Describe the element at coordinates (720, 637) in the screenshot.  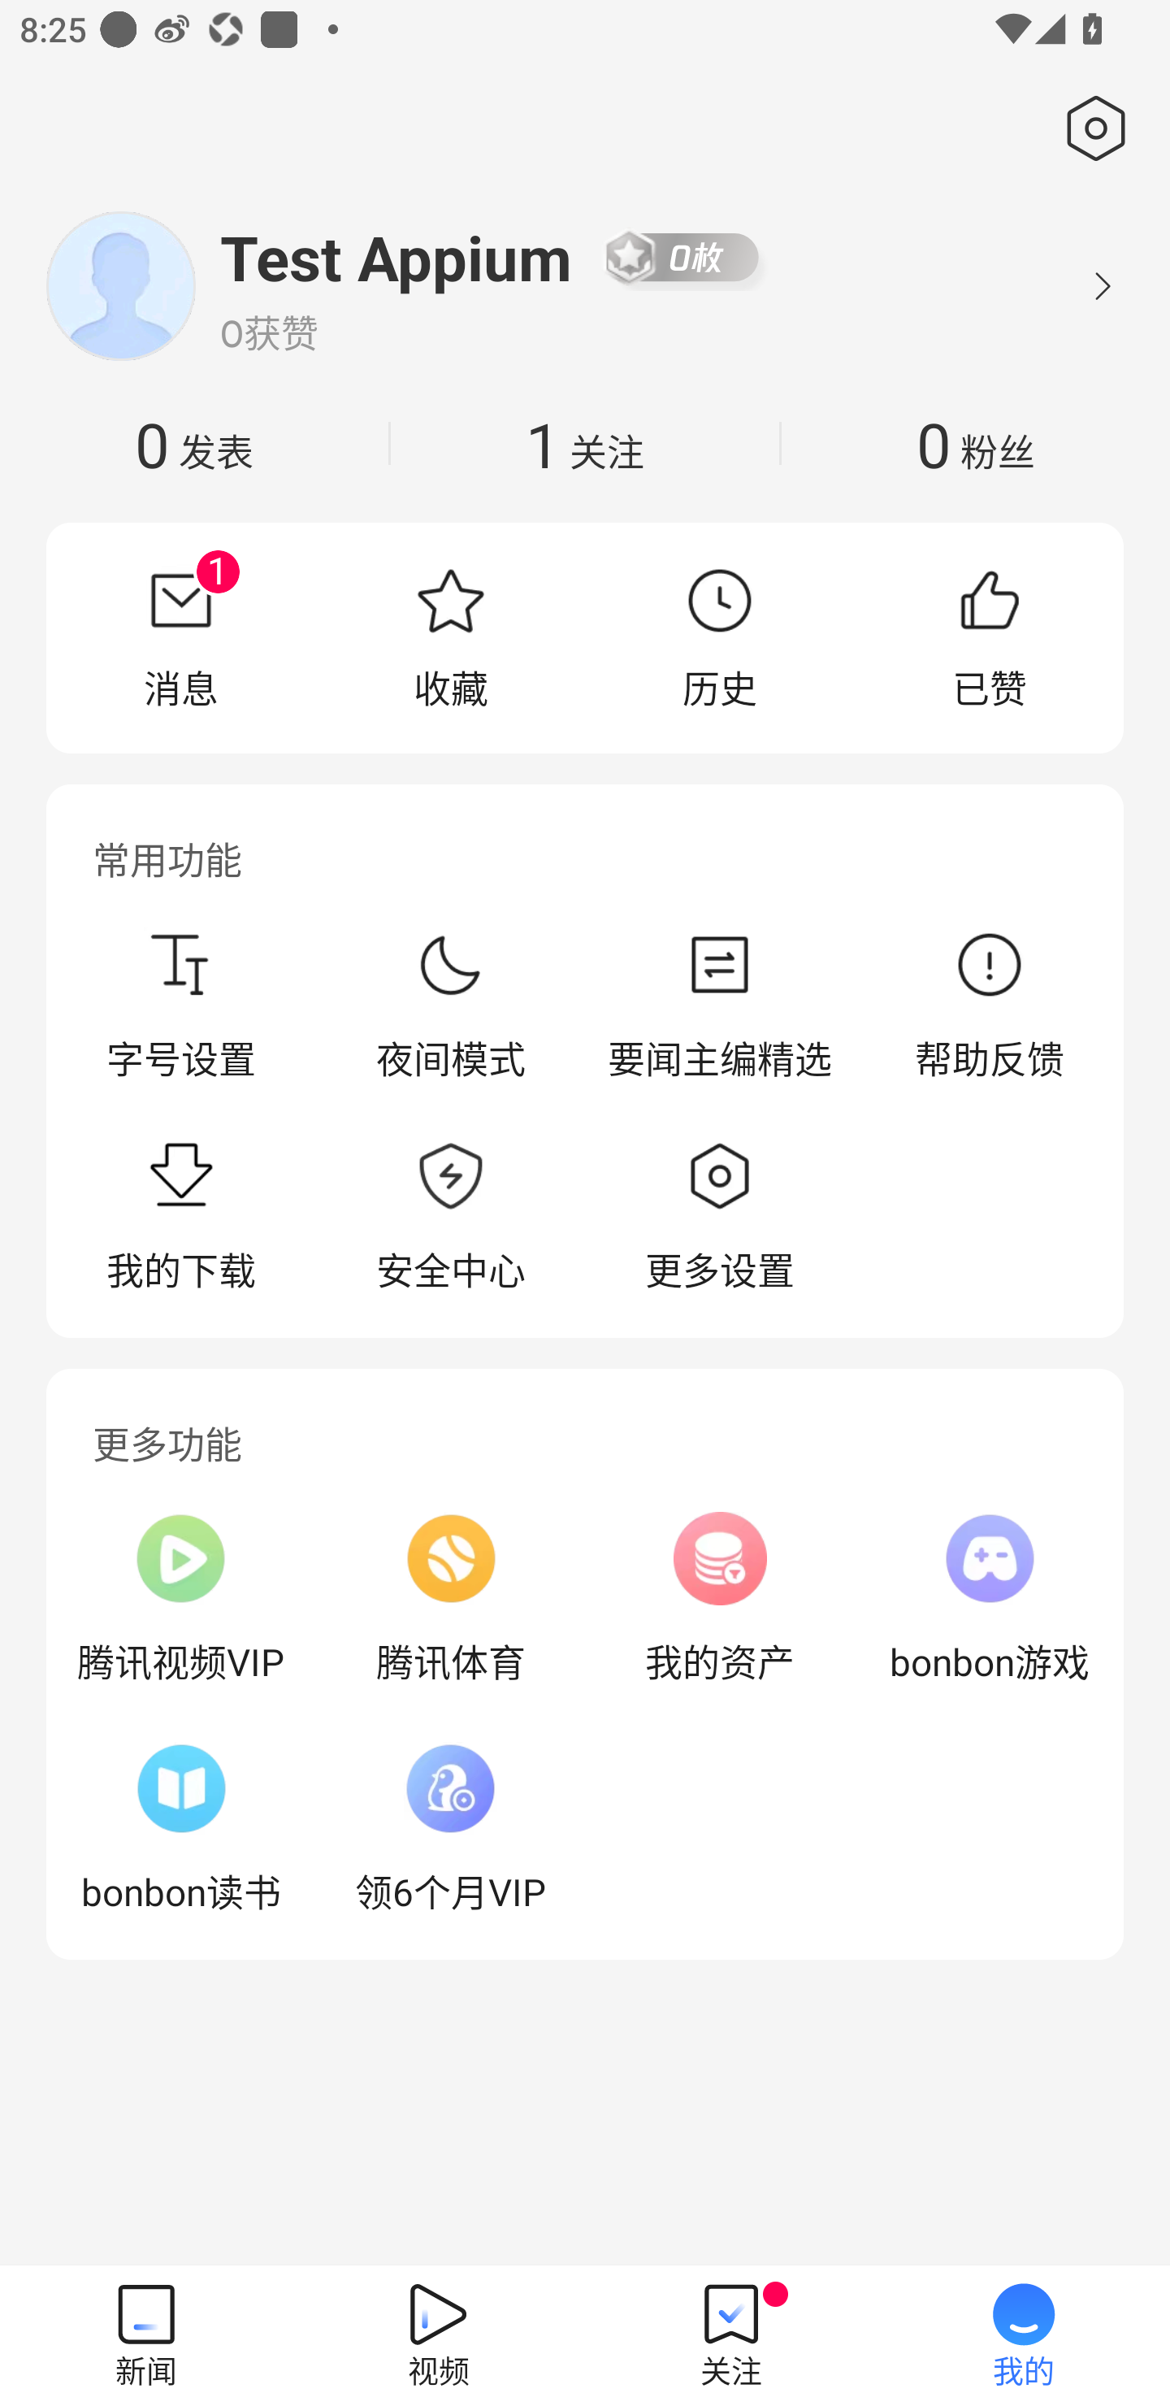
I see `历史，可点击` at that location.